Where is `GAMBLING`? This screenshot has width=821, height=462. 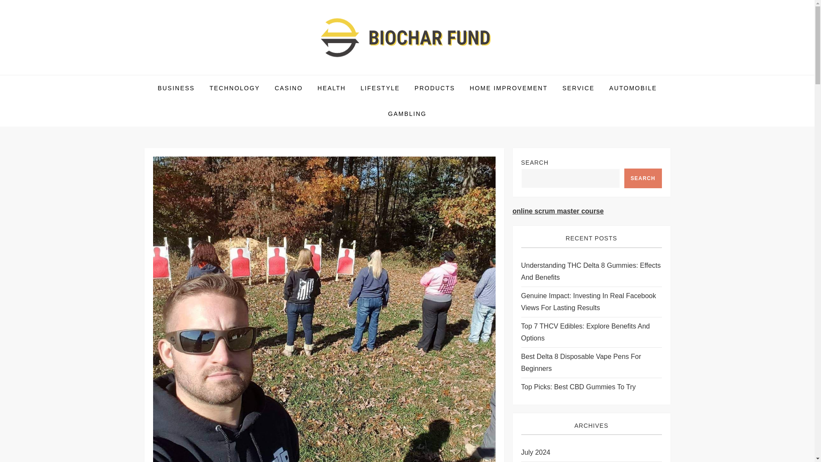 GAMBLING is located at coordinates (407, 114).